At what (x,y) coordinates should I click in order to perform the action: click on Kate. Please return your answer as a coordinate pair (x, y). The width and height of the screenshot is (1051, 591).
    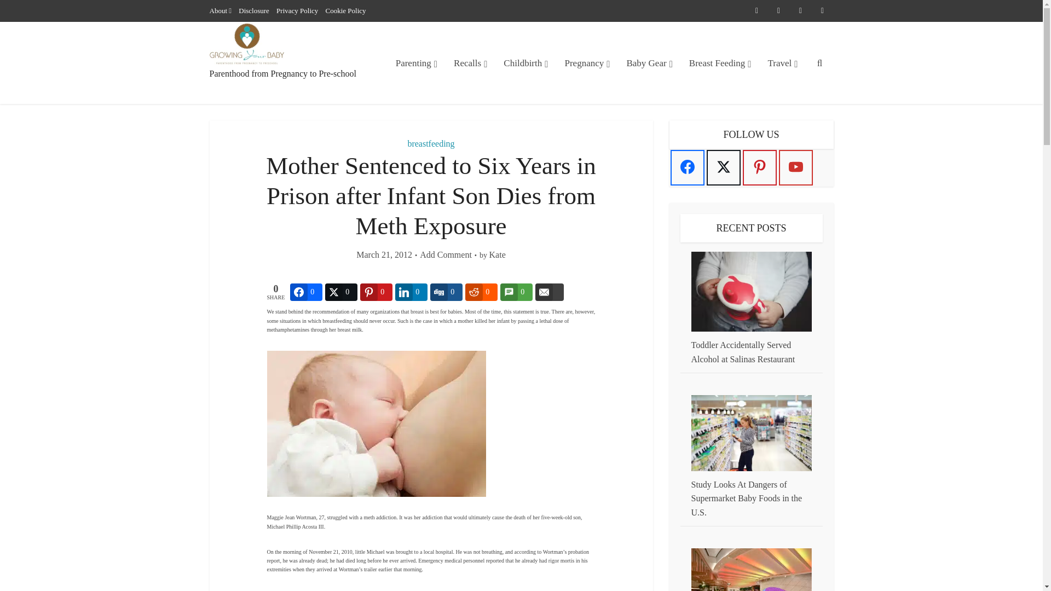
    Looking at the image, I should click on (497, 255).